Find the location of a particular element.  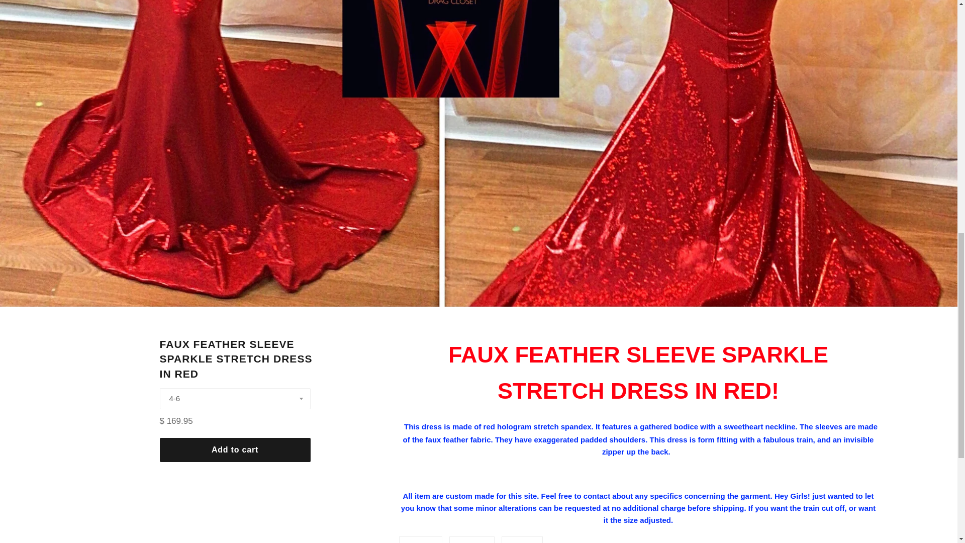

Tweet on Twitter is located at coordinates (522, 540).